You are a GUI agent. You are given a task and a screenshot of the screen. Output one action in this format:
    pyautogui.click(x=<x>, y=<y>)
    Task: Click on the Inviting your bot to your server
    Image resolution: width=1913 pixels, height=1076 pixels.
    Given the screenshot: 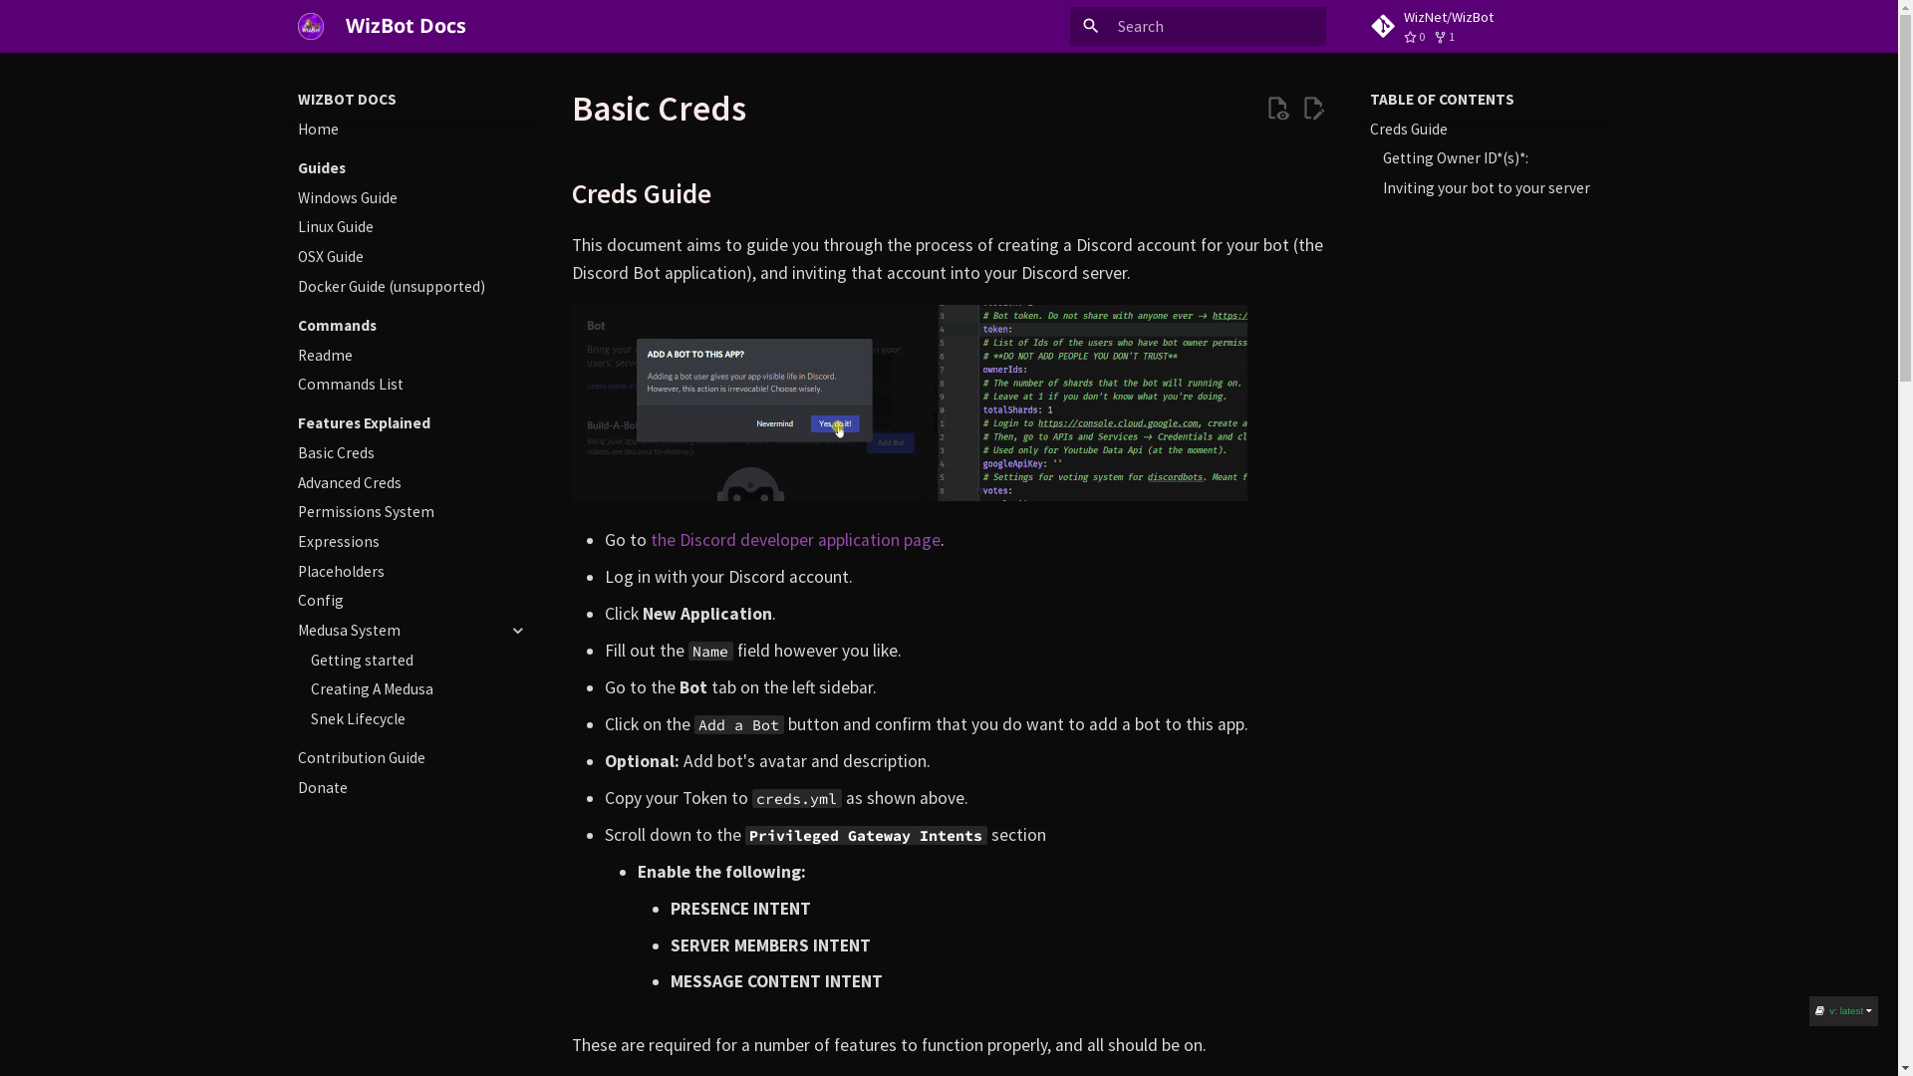 What is the action you would take?
    pyautogui.click(x=1492, y=188)
    